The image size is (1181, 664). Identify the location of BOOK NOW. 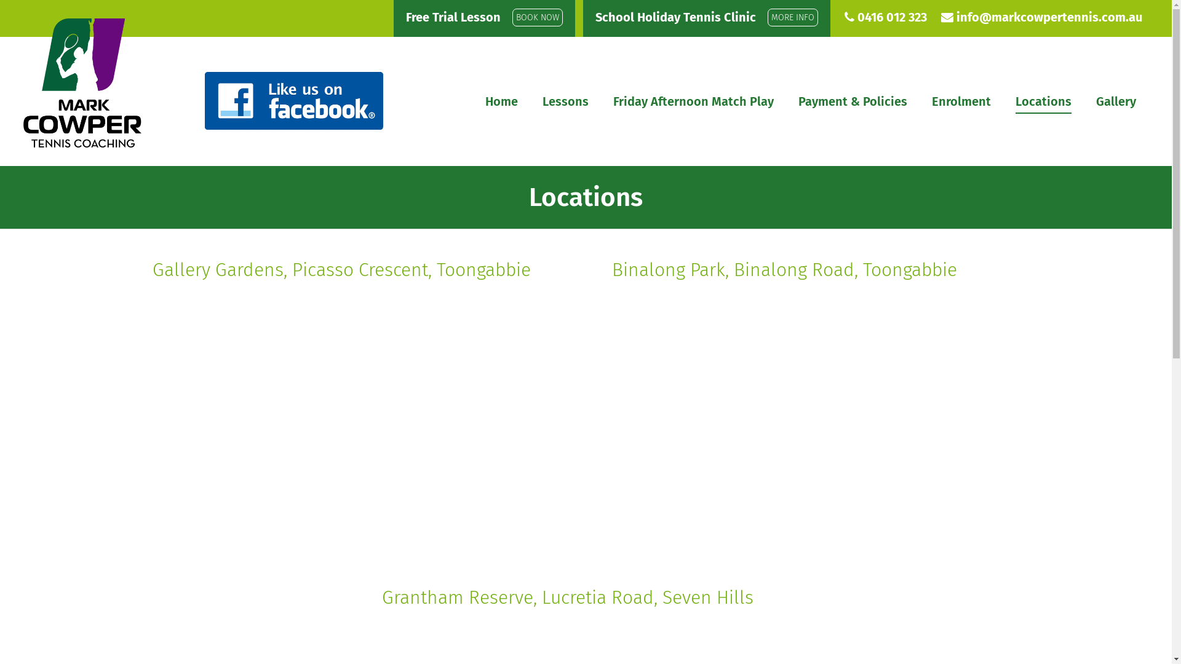
(538, 17).